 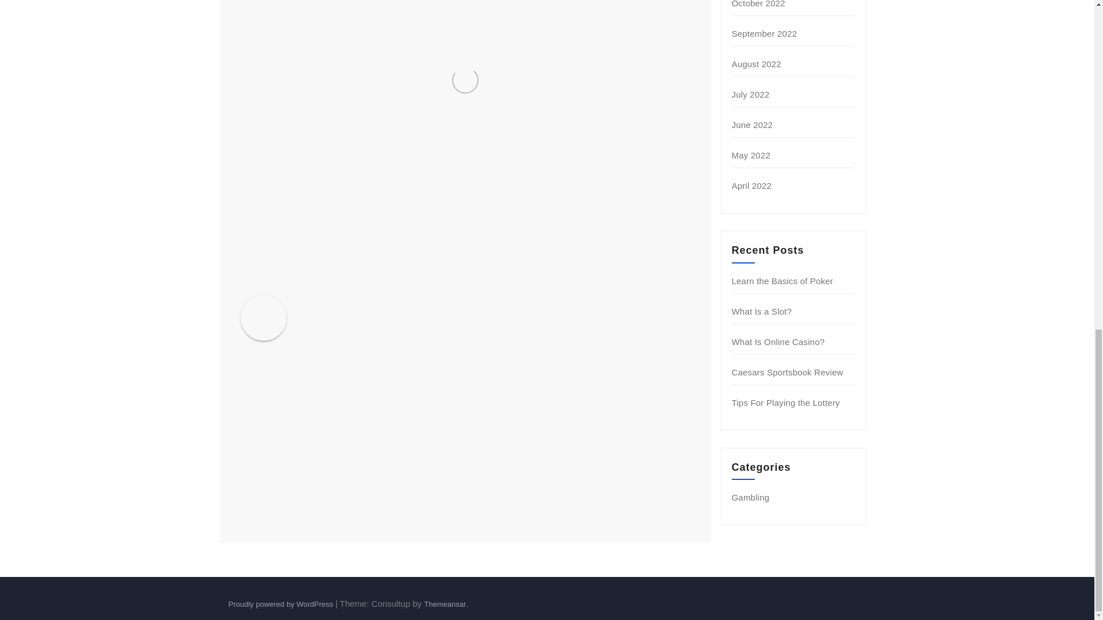 What do you see at coordinates (786, 402) in the screenshot?
I see `Tips For Playing the Lottery` at bounding box center [786, 402].